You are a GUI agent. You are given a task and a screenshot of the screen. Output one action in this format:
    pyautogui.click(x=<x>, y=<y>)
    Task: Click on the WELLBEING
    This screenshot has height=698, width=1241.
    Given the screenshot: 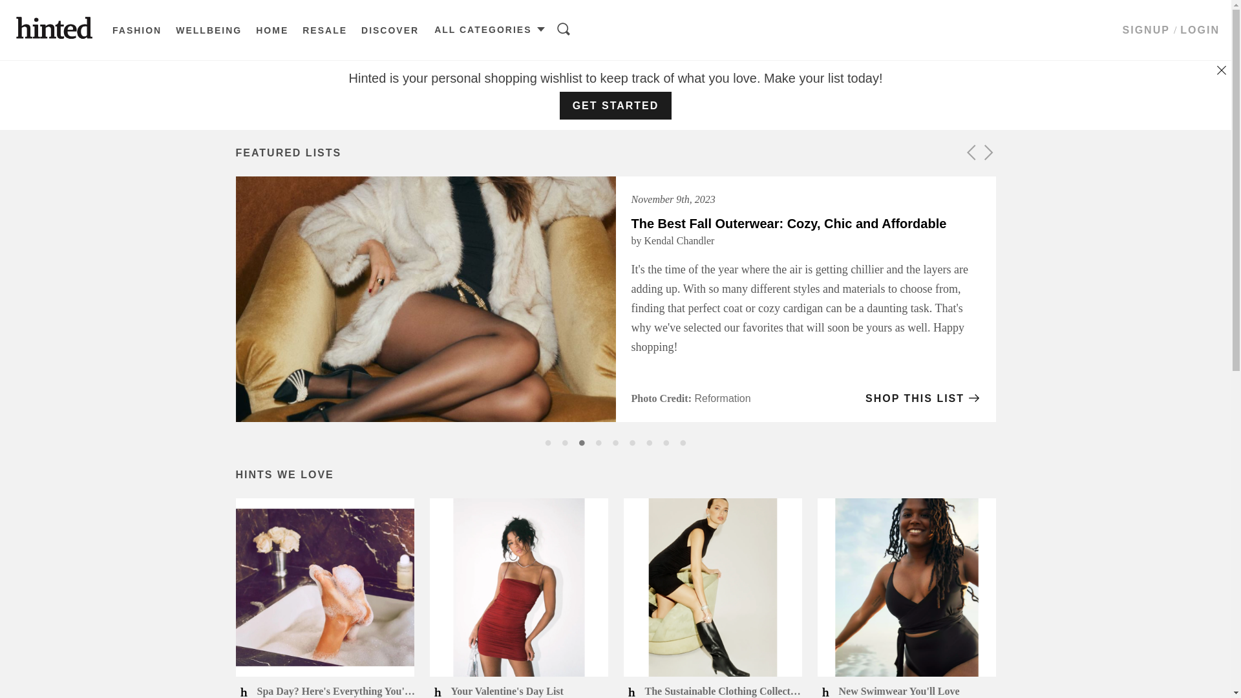 What is the action you would take?
    pyautogui.click(x=209, y=31)
    